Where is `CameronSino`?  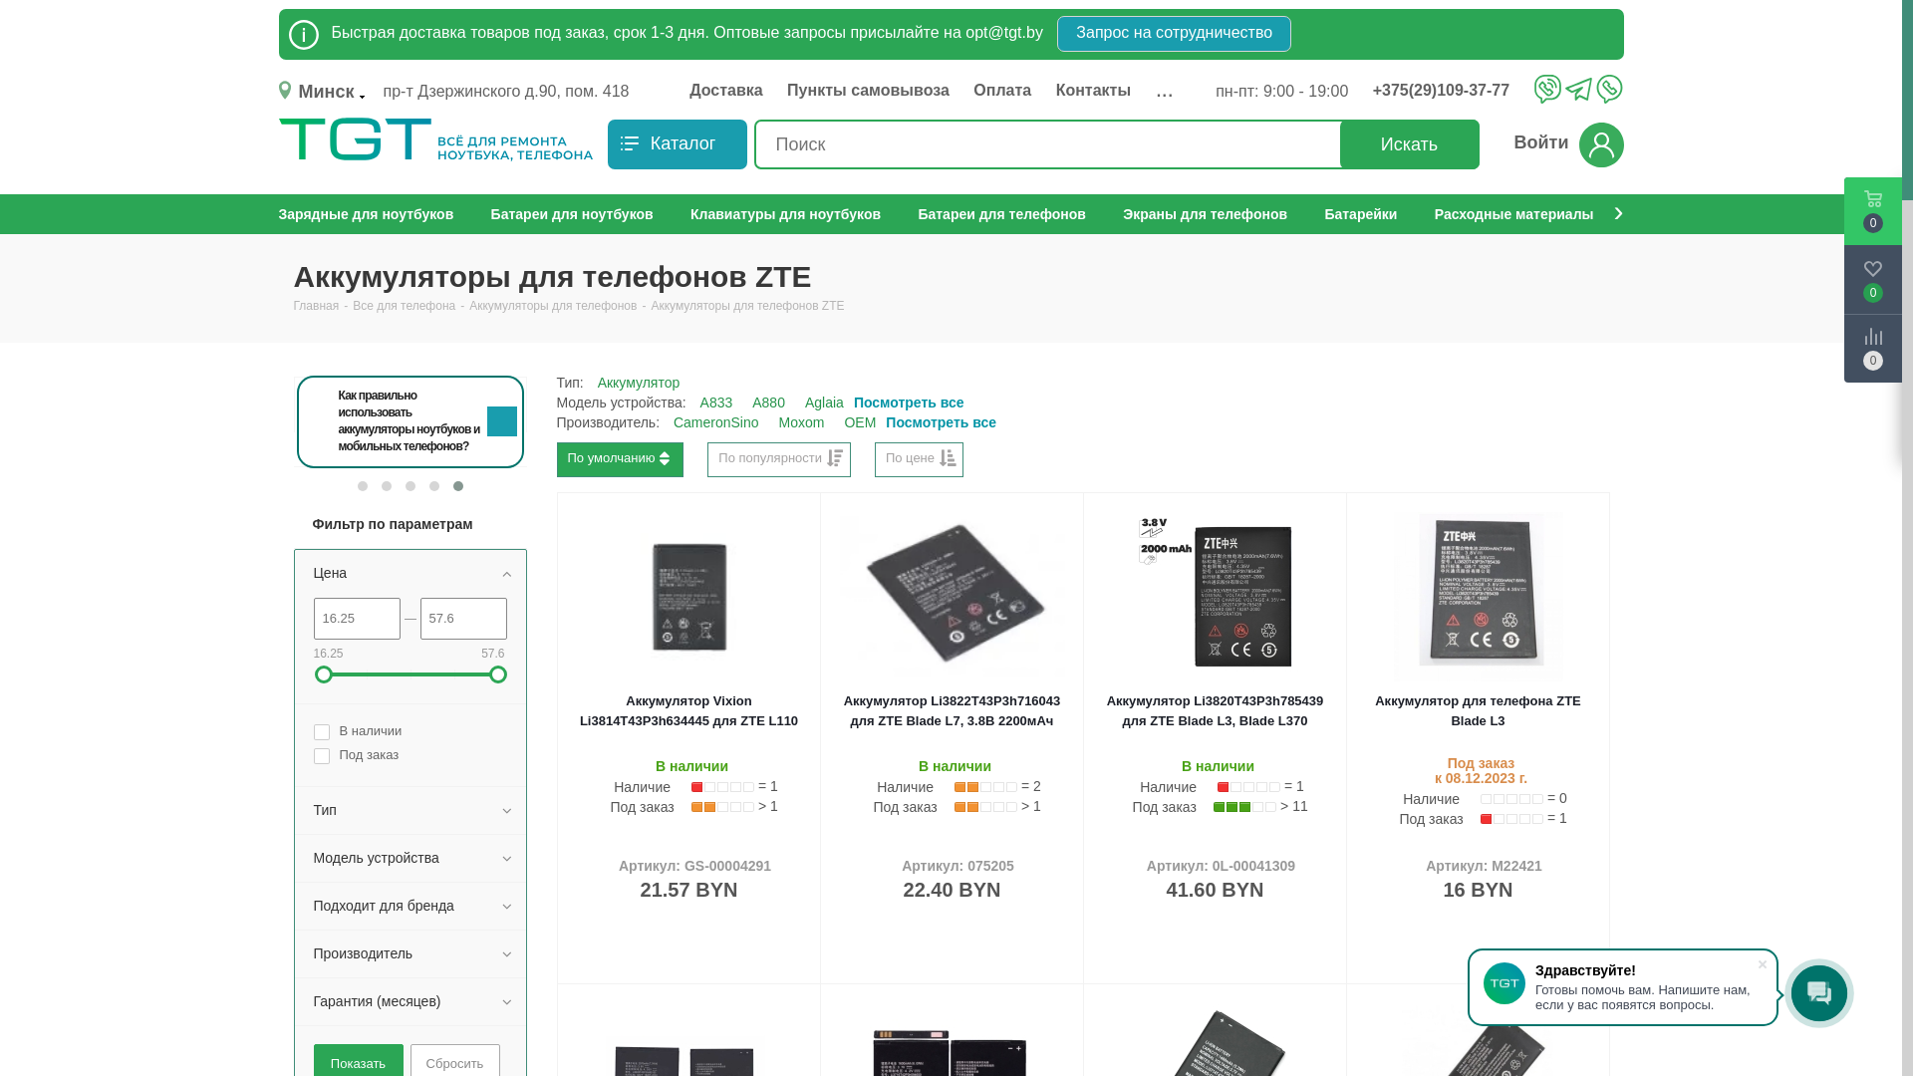
CameronSino is located at coordinates (716, 422).